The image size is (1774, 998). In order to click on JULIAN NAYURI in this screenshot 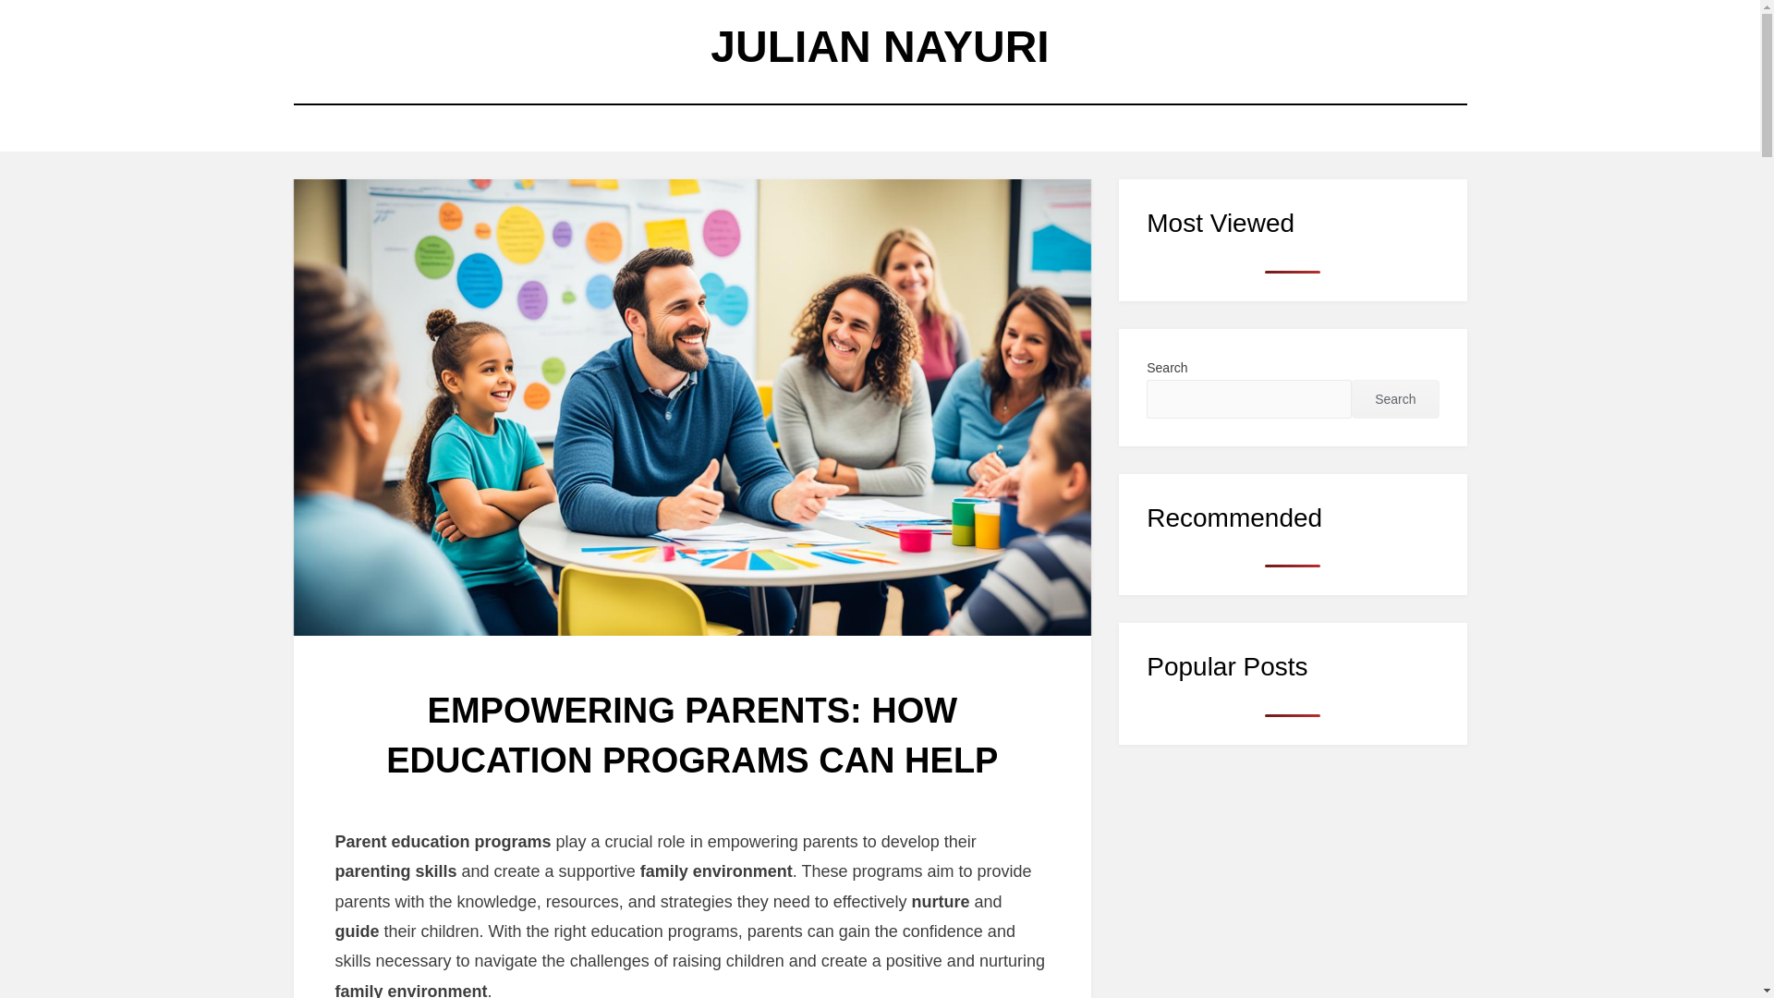, I will do `click(880, 46)`.